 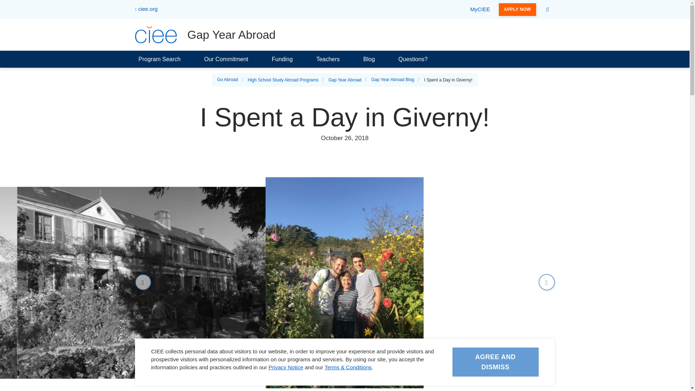 What do you see at coordinates (369, 59) in the screenshot?
I see `Blog` at bounding box center [369, 59].